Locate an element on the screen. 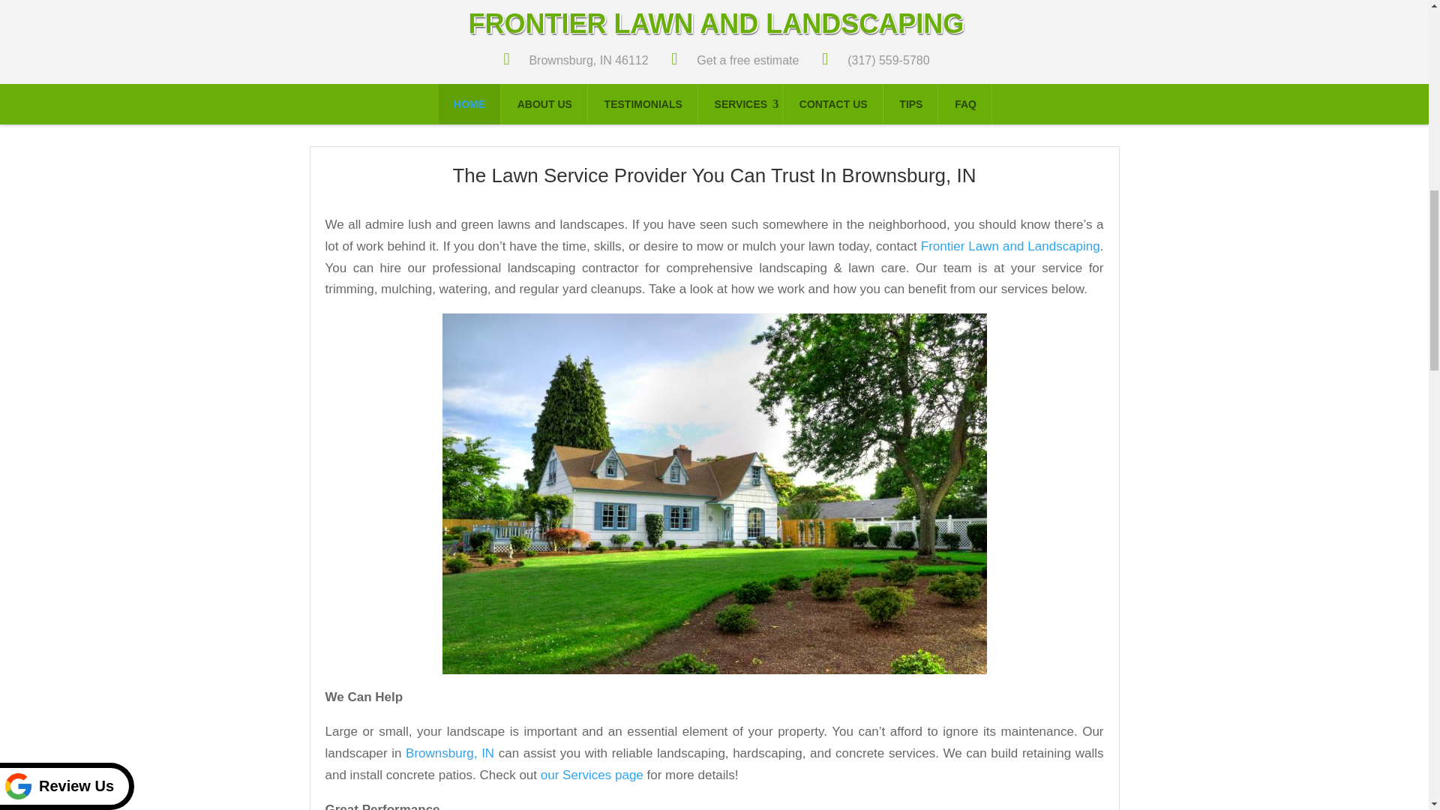 The image size is (1440, 810). our Services page is located at coordinates (592, 775).